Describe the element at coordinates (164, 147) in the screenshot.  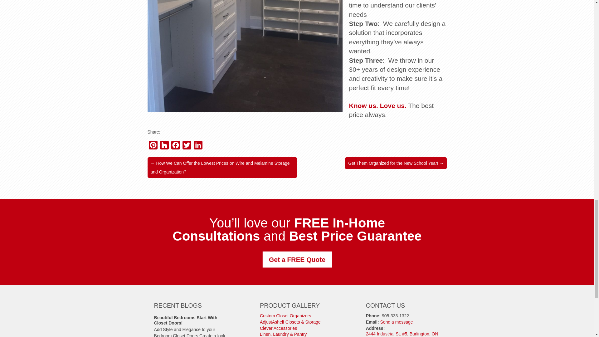
I see `Houzz` at that location.